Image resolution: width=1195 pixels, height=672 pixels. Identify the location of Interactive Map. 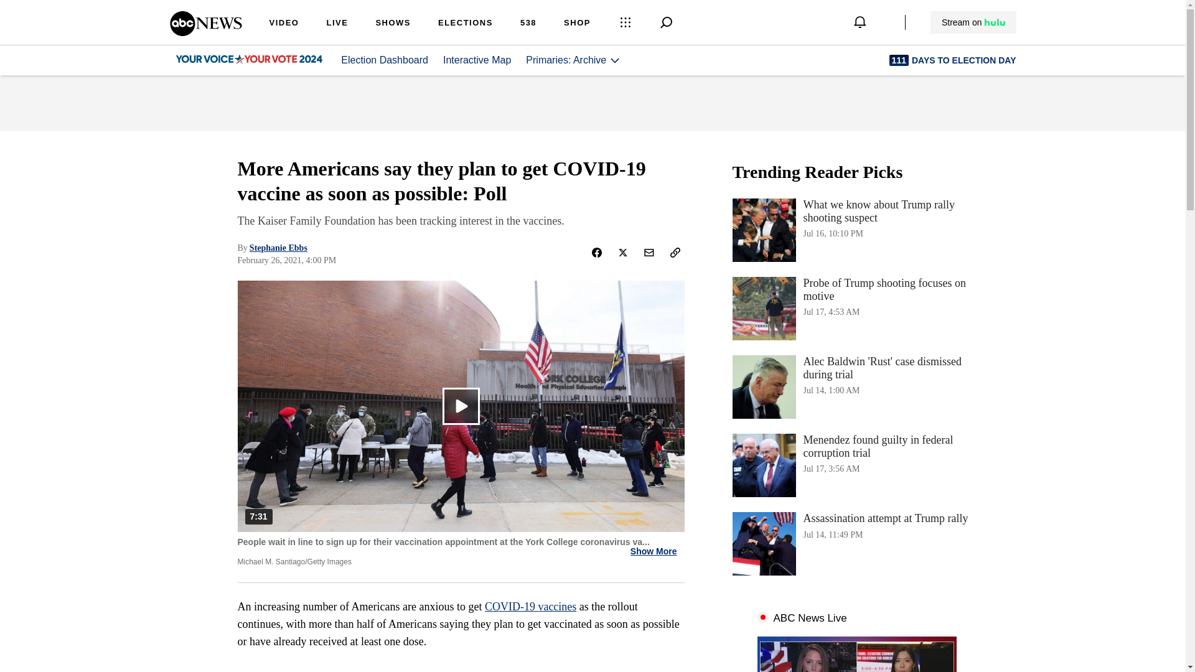
(654, 551).